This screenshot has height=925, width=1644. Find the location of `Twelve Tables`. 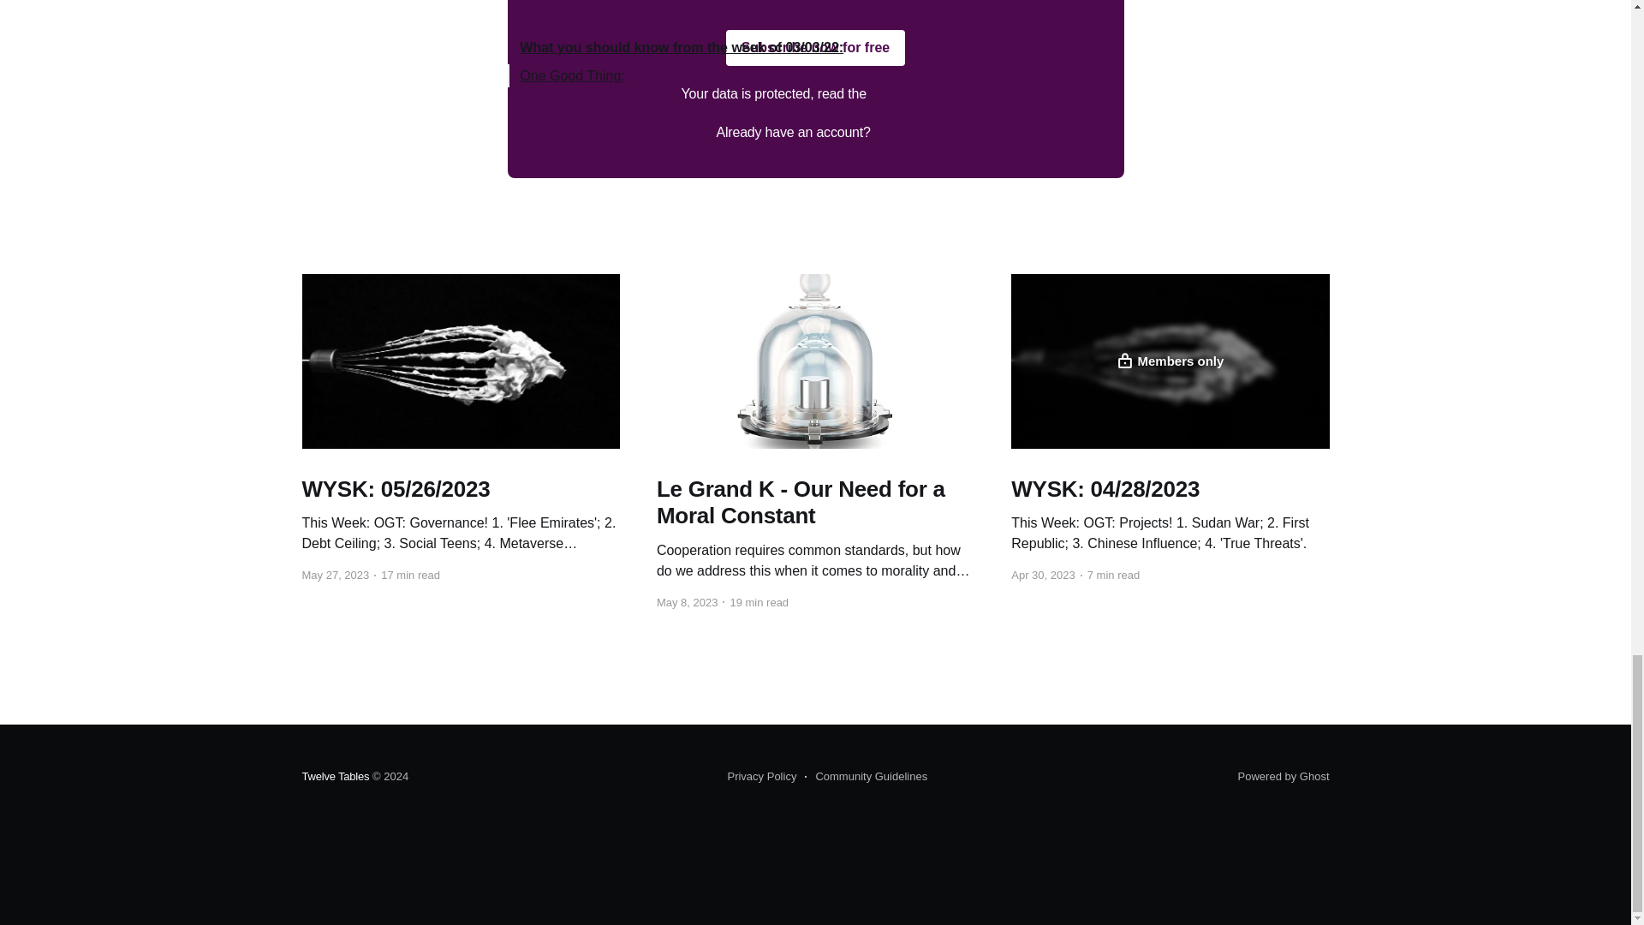

Twelve Tables is located at coordinates (334, 776).